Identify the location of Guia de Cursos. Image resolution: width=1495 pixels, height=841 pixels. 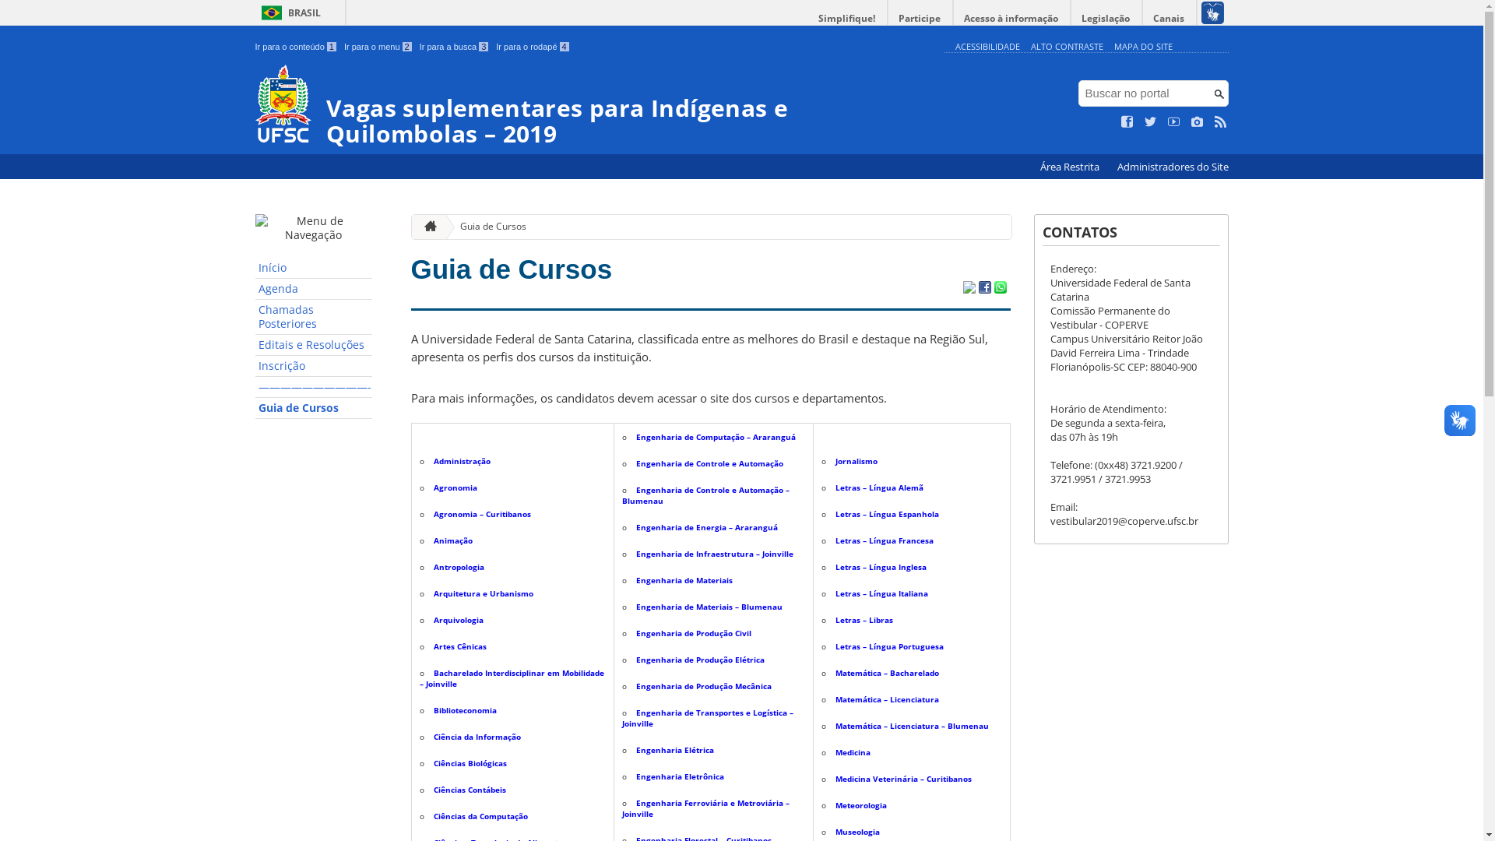
(314, 408).